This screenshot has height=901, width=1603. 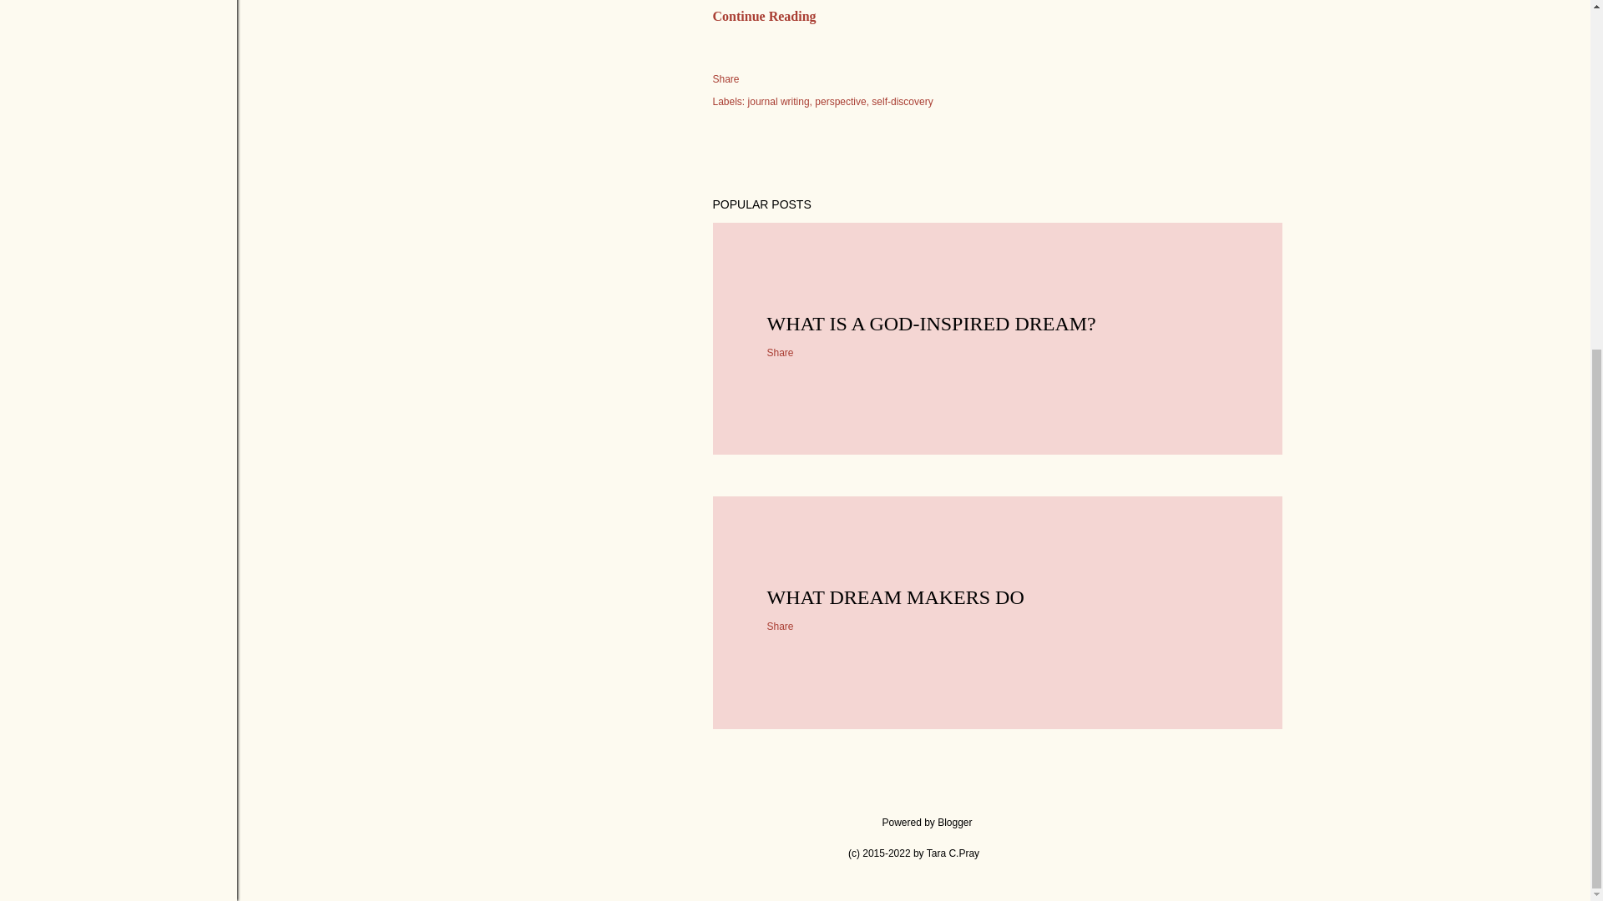 I want to click on Continue Reading, so click(x=765, y=16).